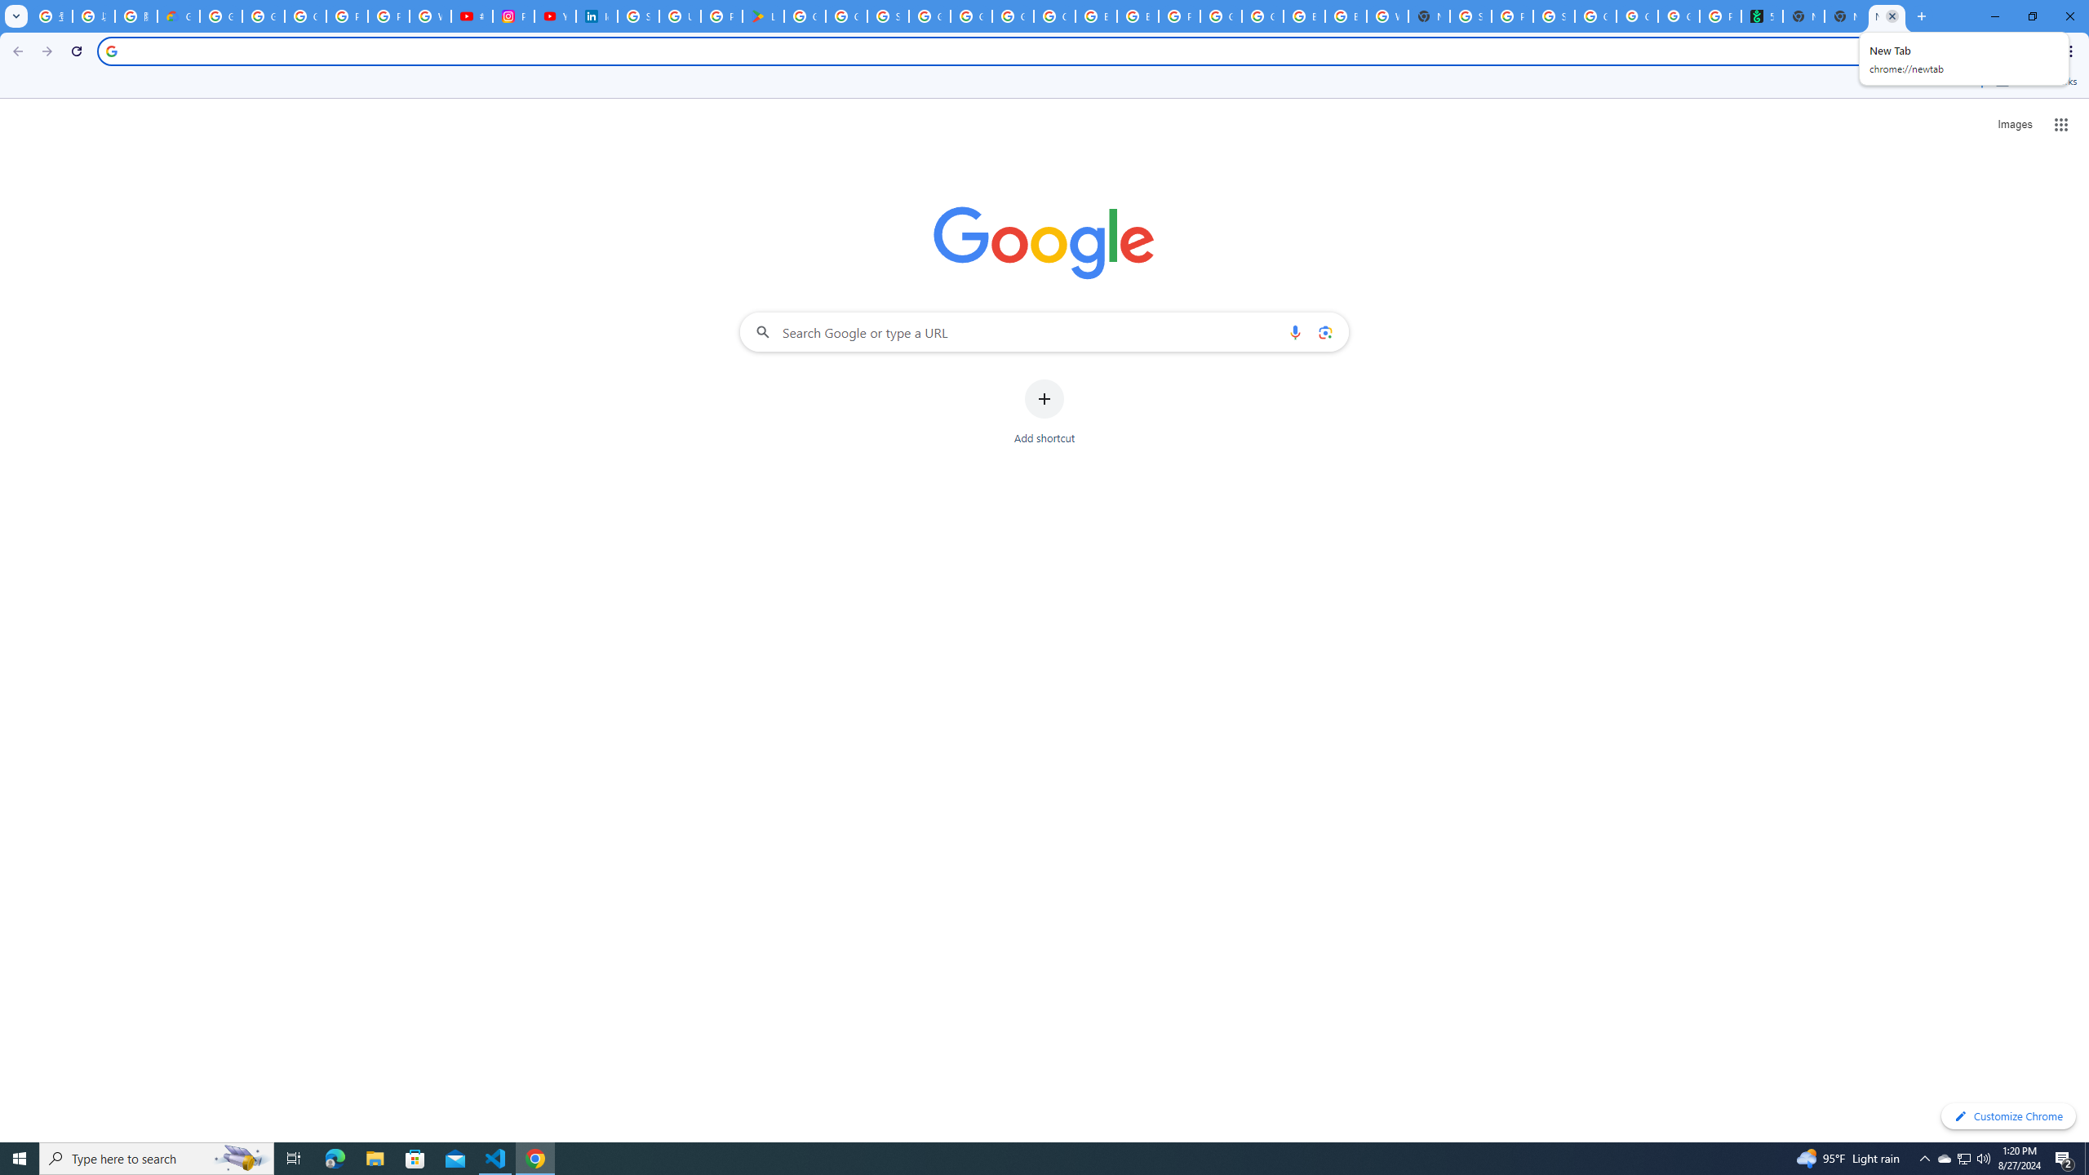 This screenshot has height=1175, width=2089. What do you see at coordinates (638, 16) in the screenshot?
I see `Sign in - Google Accounts` at bounding box center [638, 16].